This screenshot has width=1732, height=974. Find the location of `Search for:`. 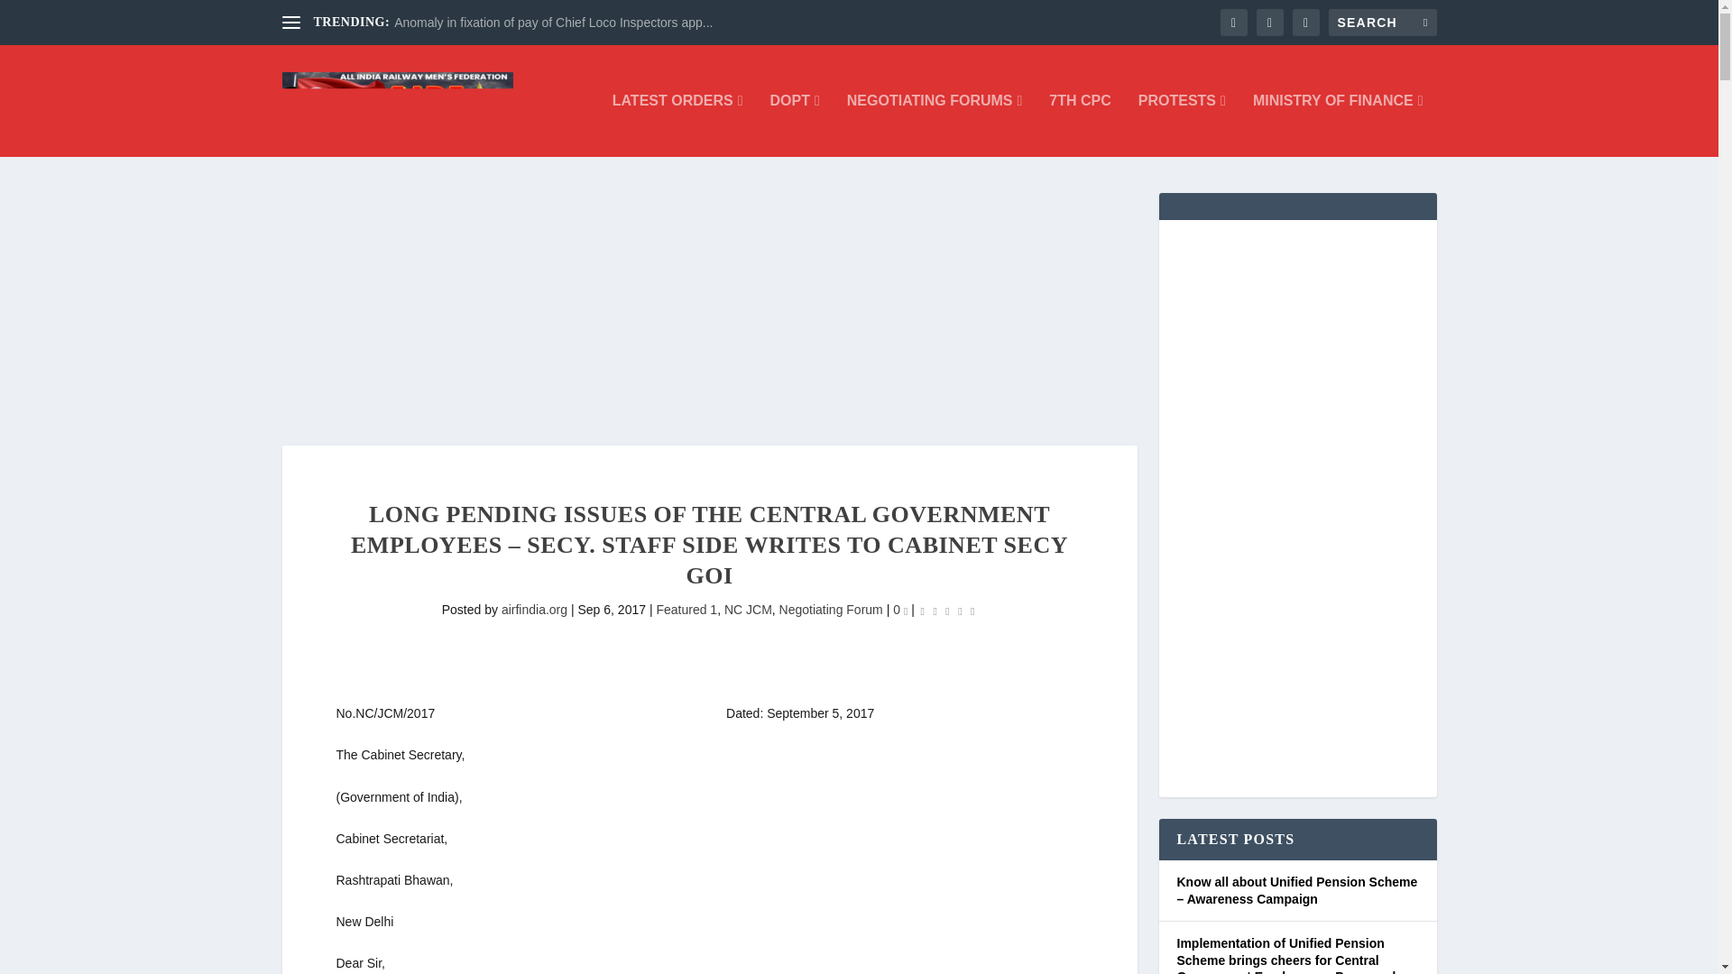

Search for: is located at coordinates (1382, 22).